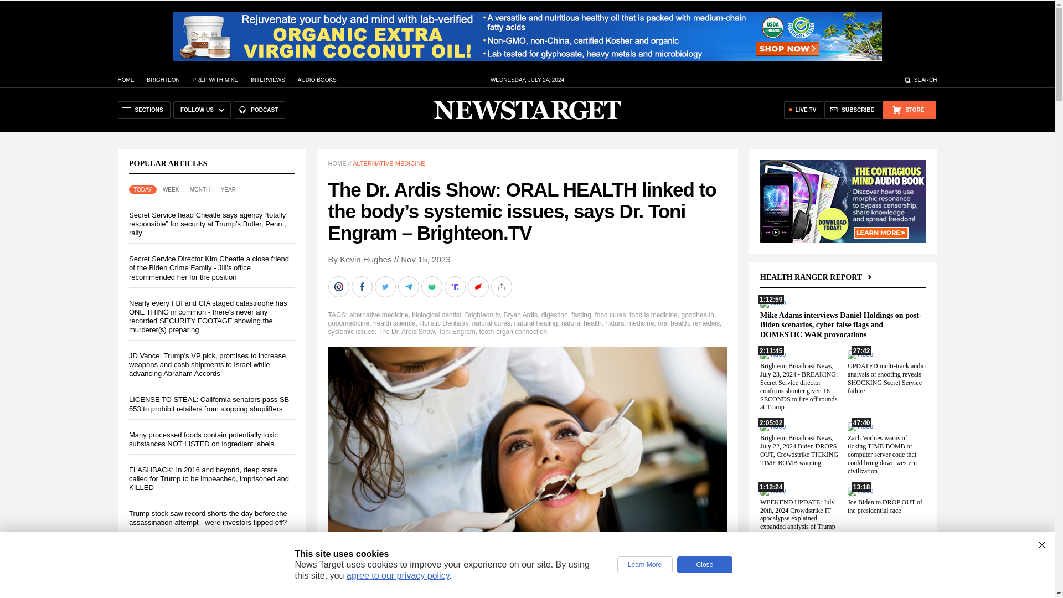  Describe the element at coordinates (804, 110) in the screenshot. I see `LIVE TV` at that location.